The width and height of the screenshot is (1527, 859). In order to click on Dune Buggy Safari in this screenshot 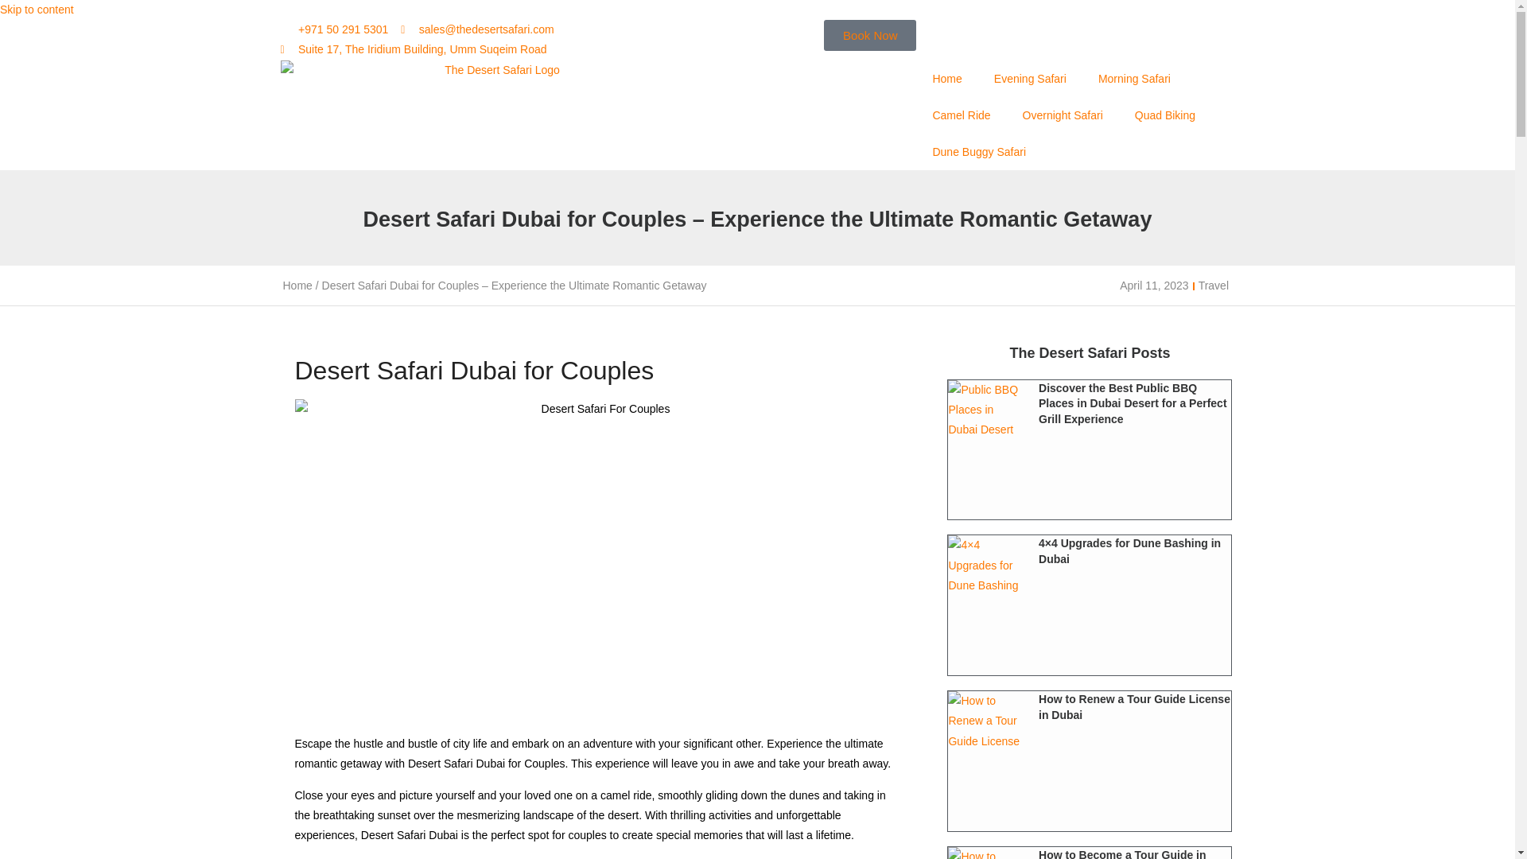, I will do `click(978, 151)`.